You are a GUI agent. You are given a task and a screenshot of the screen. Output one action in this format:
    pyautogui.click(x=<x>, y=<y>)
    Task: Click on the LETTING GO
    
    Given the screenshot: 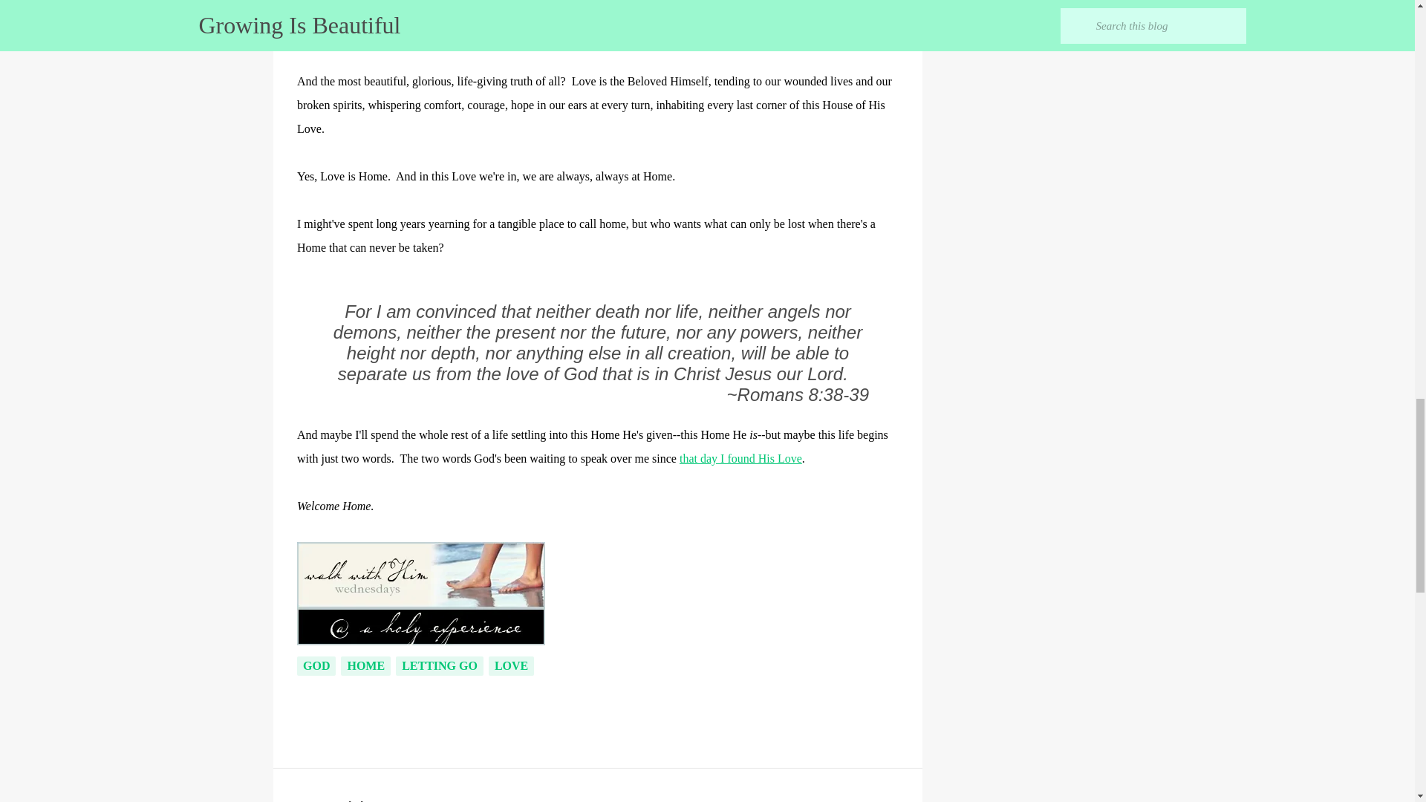 What is the action you would take?
    pyautogui.click(x=440, y=666)
    